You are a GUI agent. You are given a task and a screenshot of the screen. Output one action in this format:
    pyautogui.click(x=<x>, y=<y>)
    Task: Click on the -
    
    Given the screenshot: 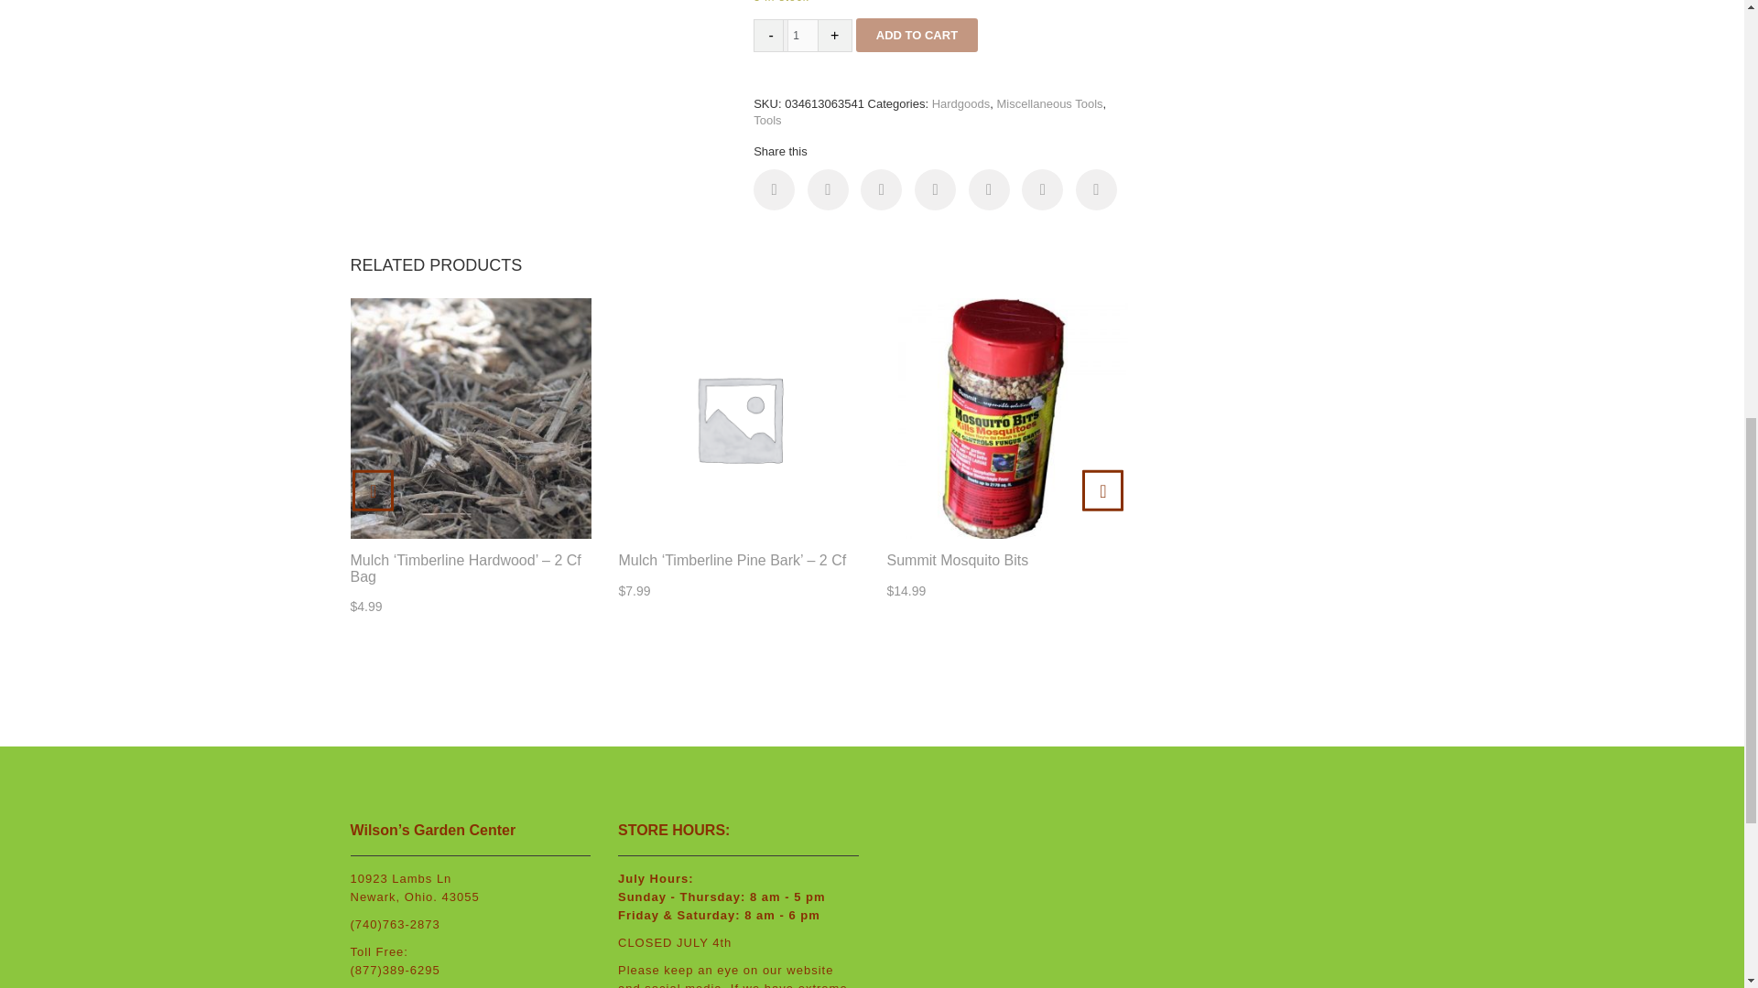 What is the action you would take?
    pyautogui.click(x=771, y=35)
    